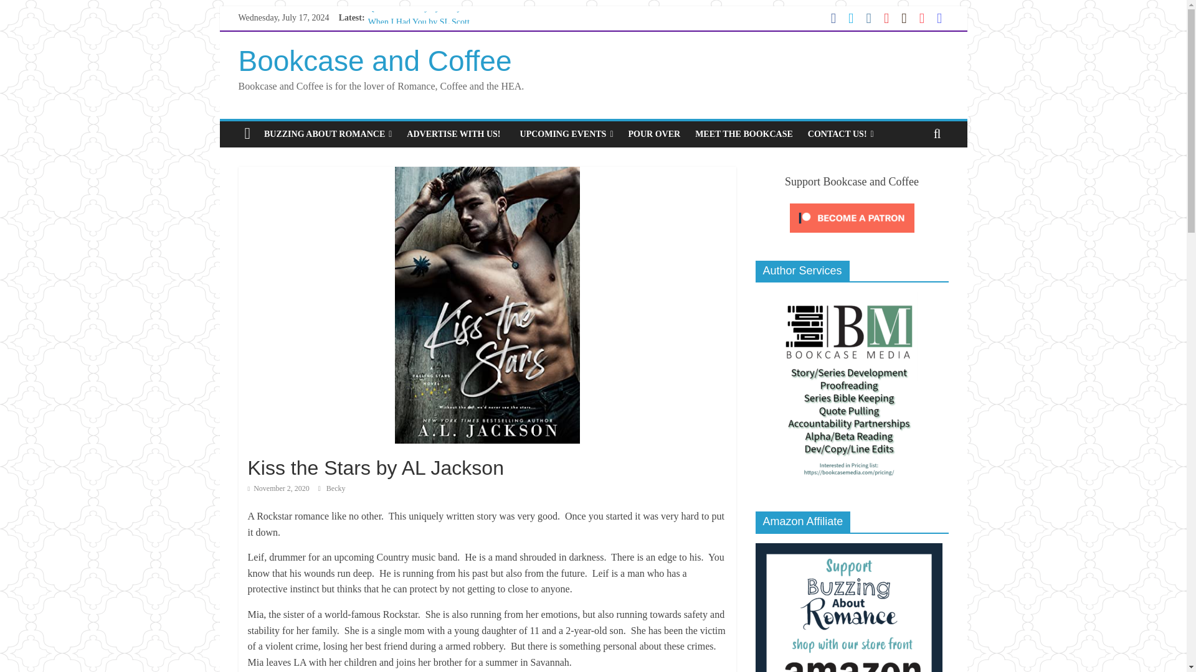  I want to click on QSR: The Steady by Kelly Fox, so click(422, 7).